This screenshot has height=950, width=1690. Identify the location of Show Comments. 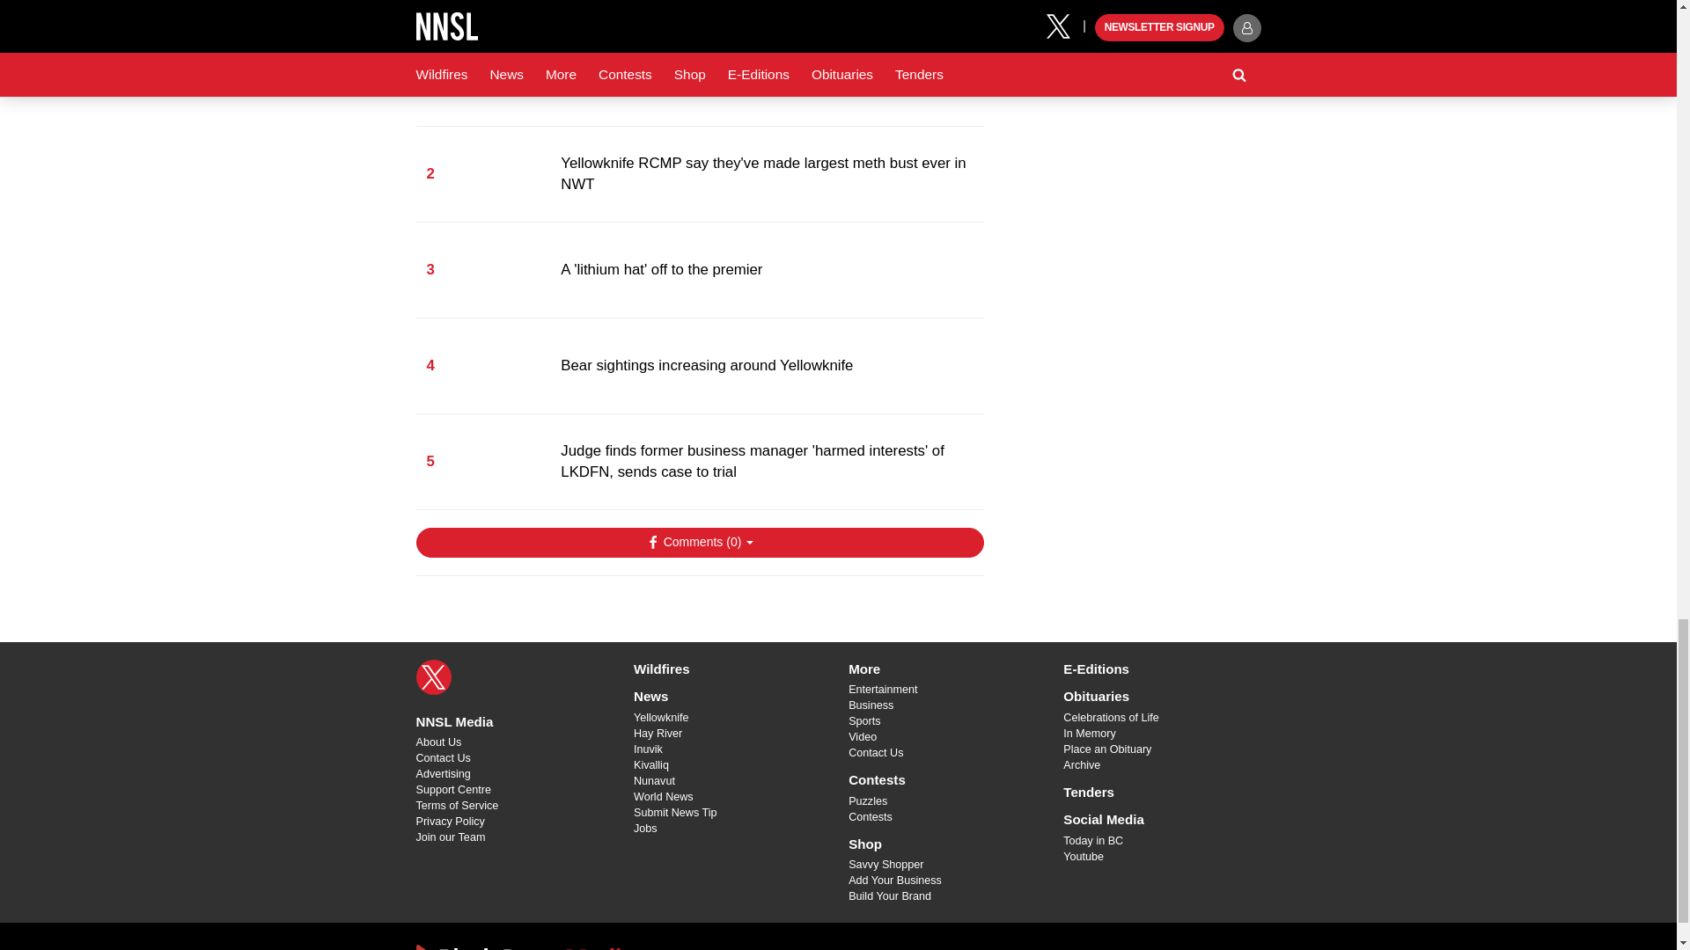
(699, 542).